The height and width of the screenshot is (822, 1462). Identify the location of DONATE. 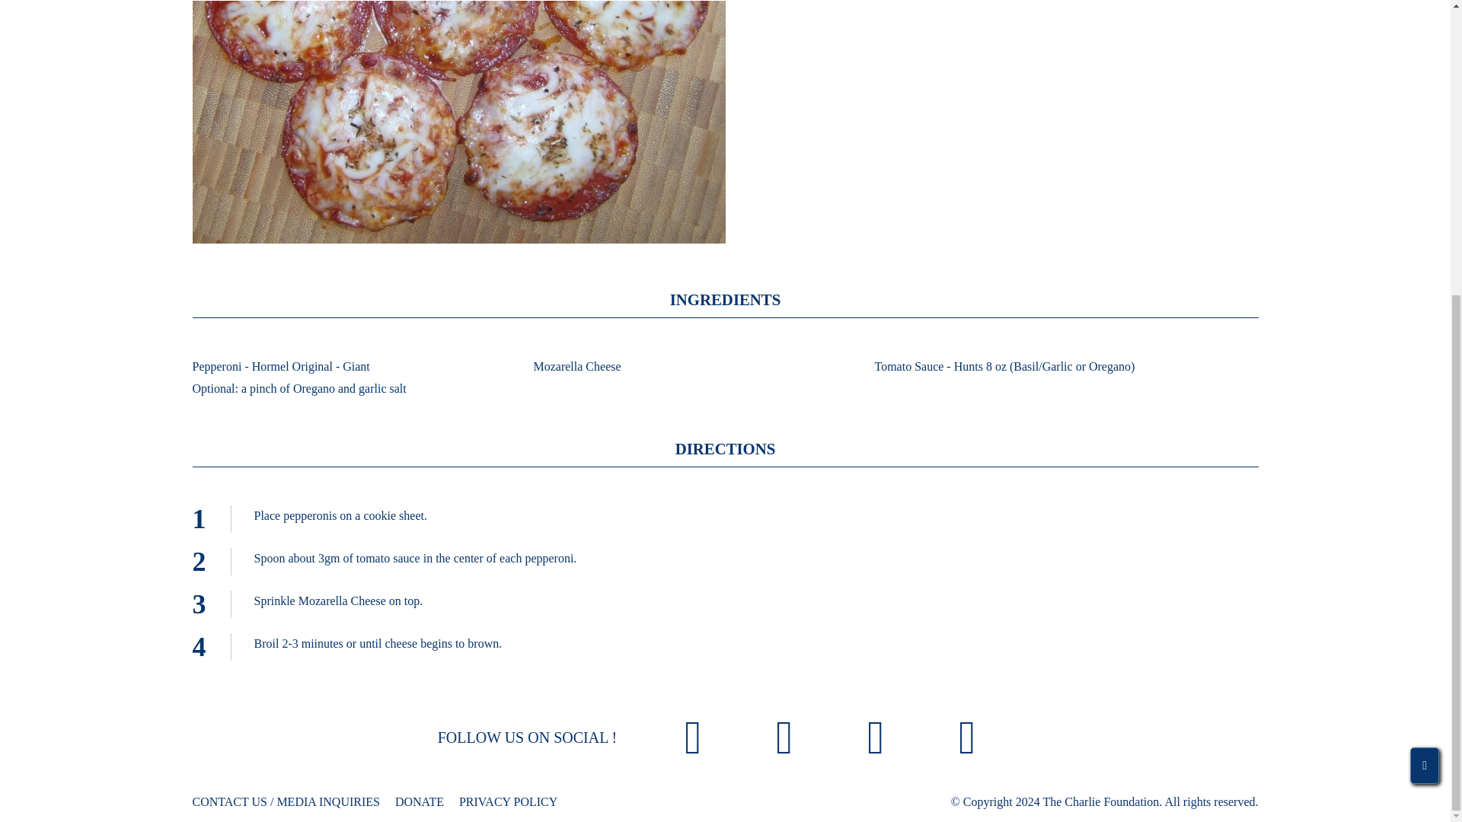
(419, 801).